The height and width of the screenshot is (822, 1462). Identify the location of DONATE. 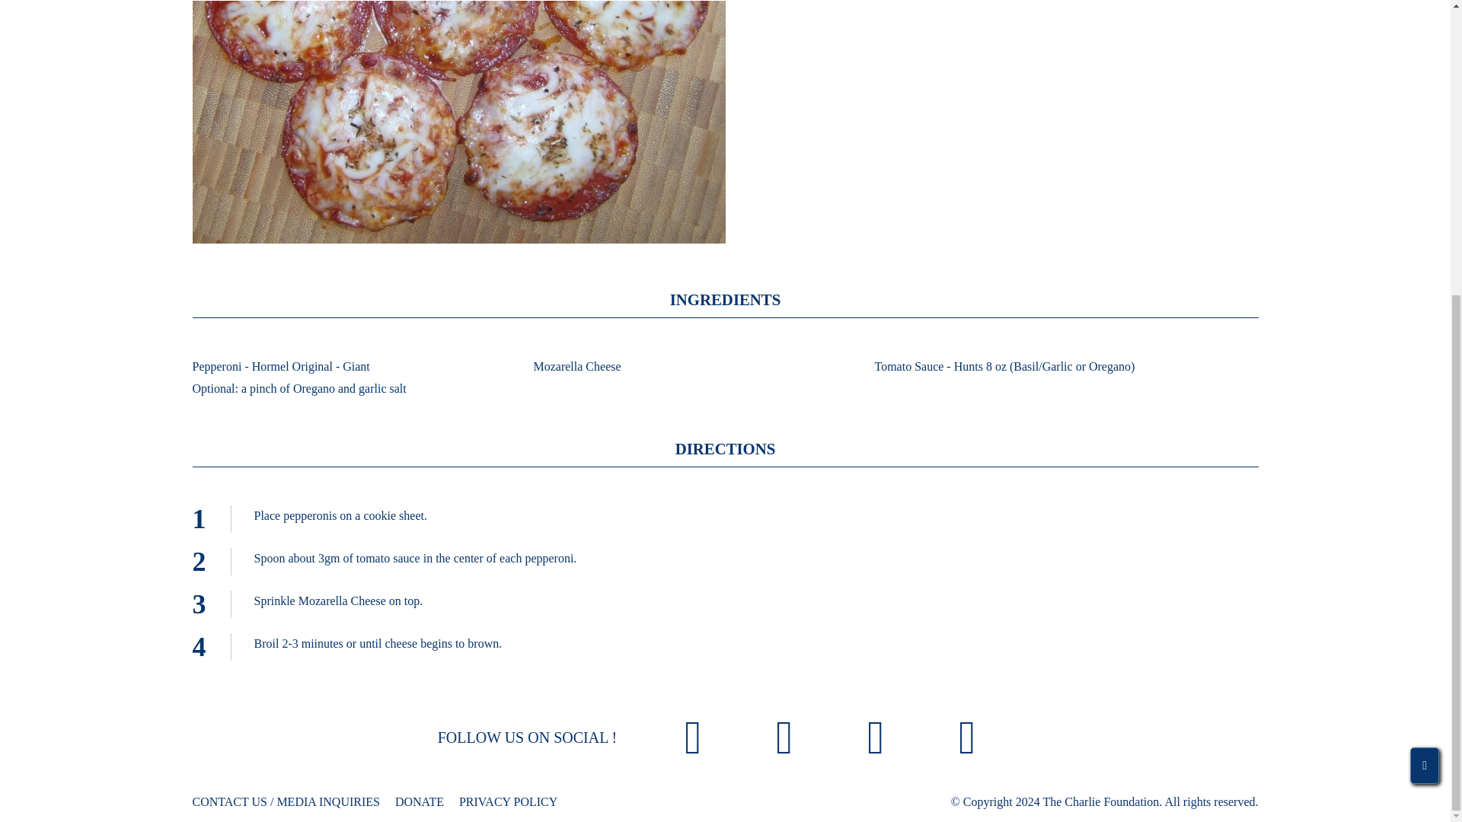
(419, 801).